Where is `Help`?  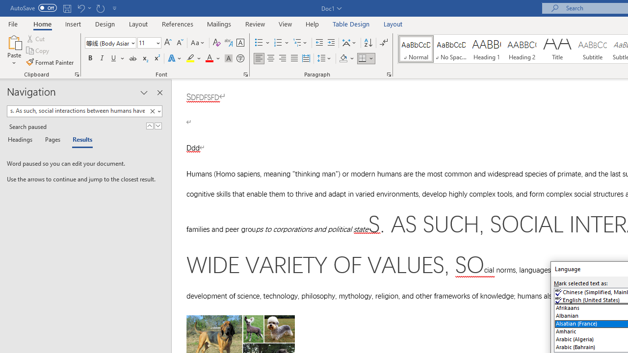 Help is located at coordinates (313, 24).